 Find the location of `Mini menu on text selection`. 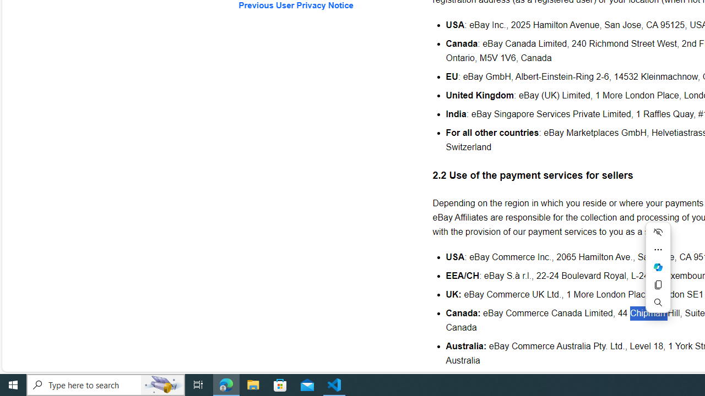

Mini menu on text selection is located at coordinates (658, 267).